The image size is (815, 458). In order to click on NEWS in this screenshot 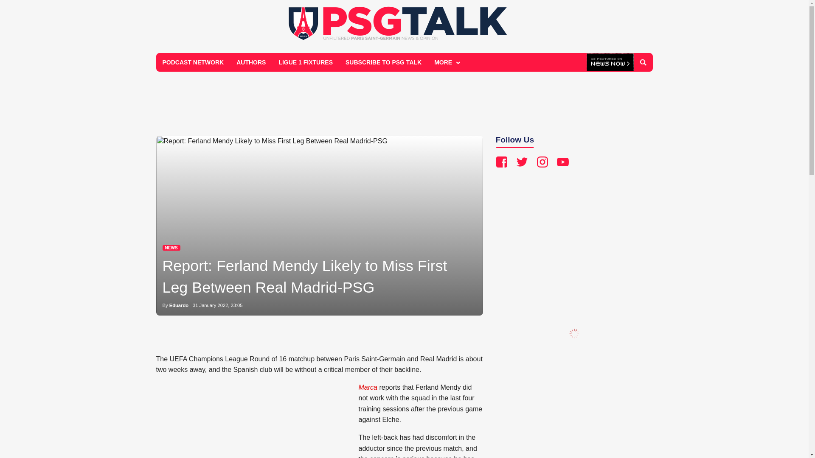, I will do `click(171, 248)`.